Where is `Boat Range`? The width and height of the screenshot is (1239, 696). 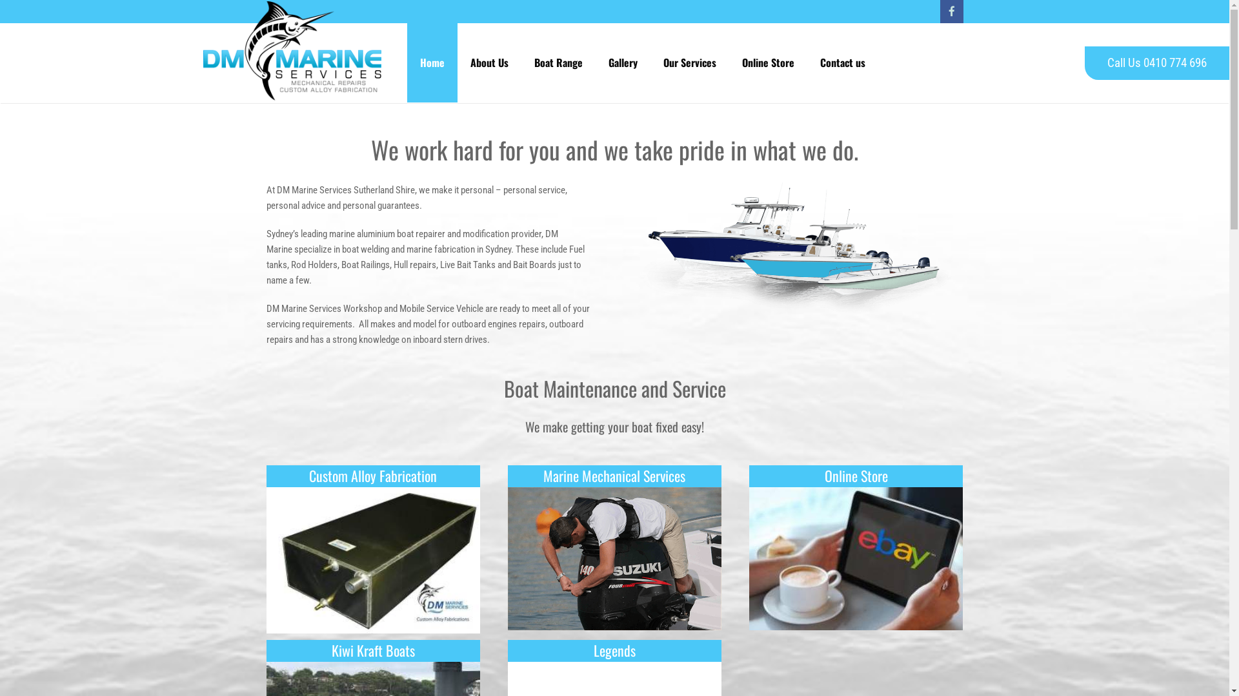 Boat Range is located at coordinates (559, 63).